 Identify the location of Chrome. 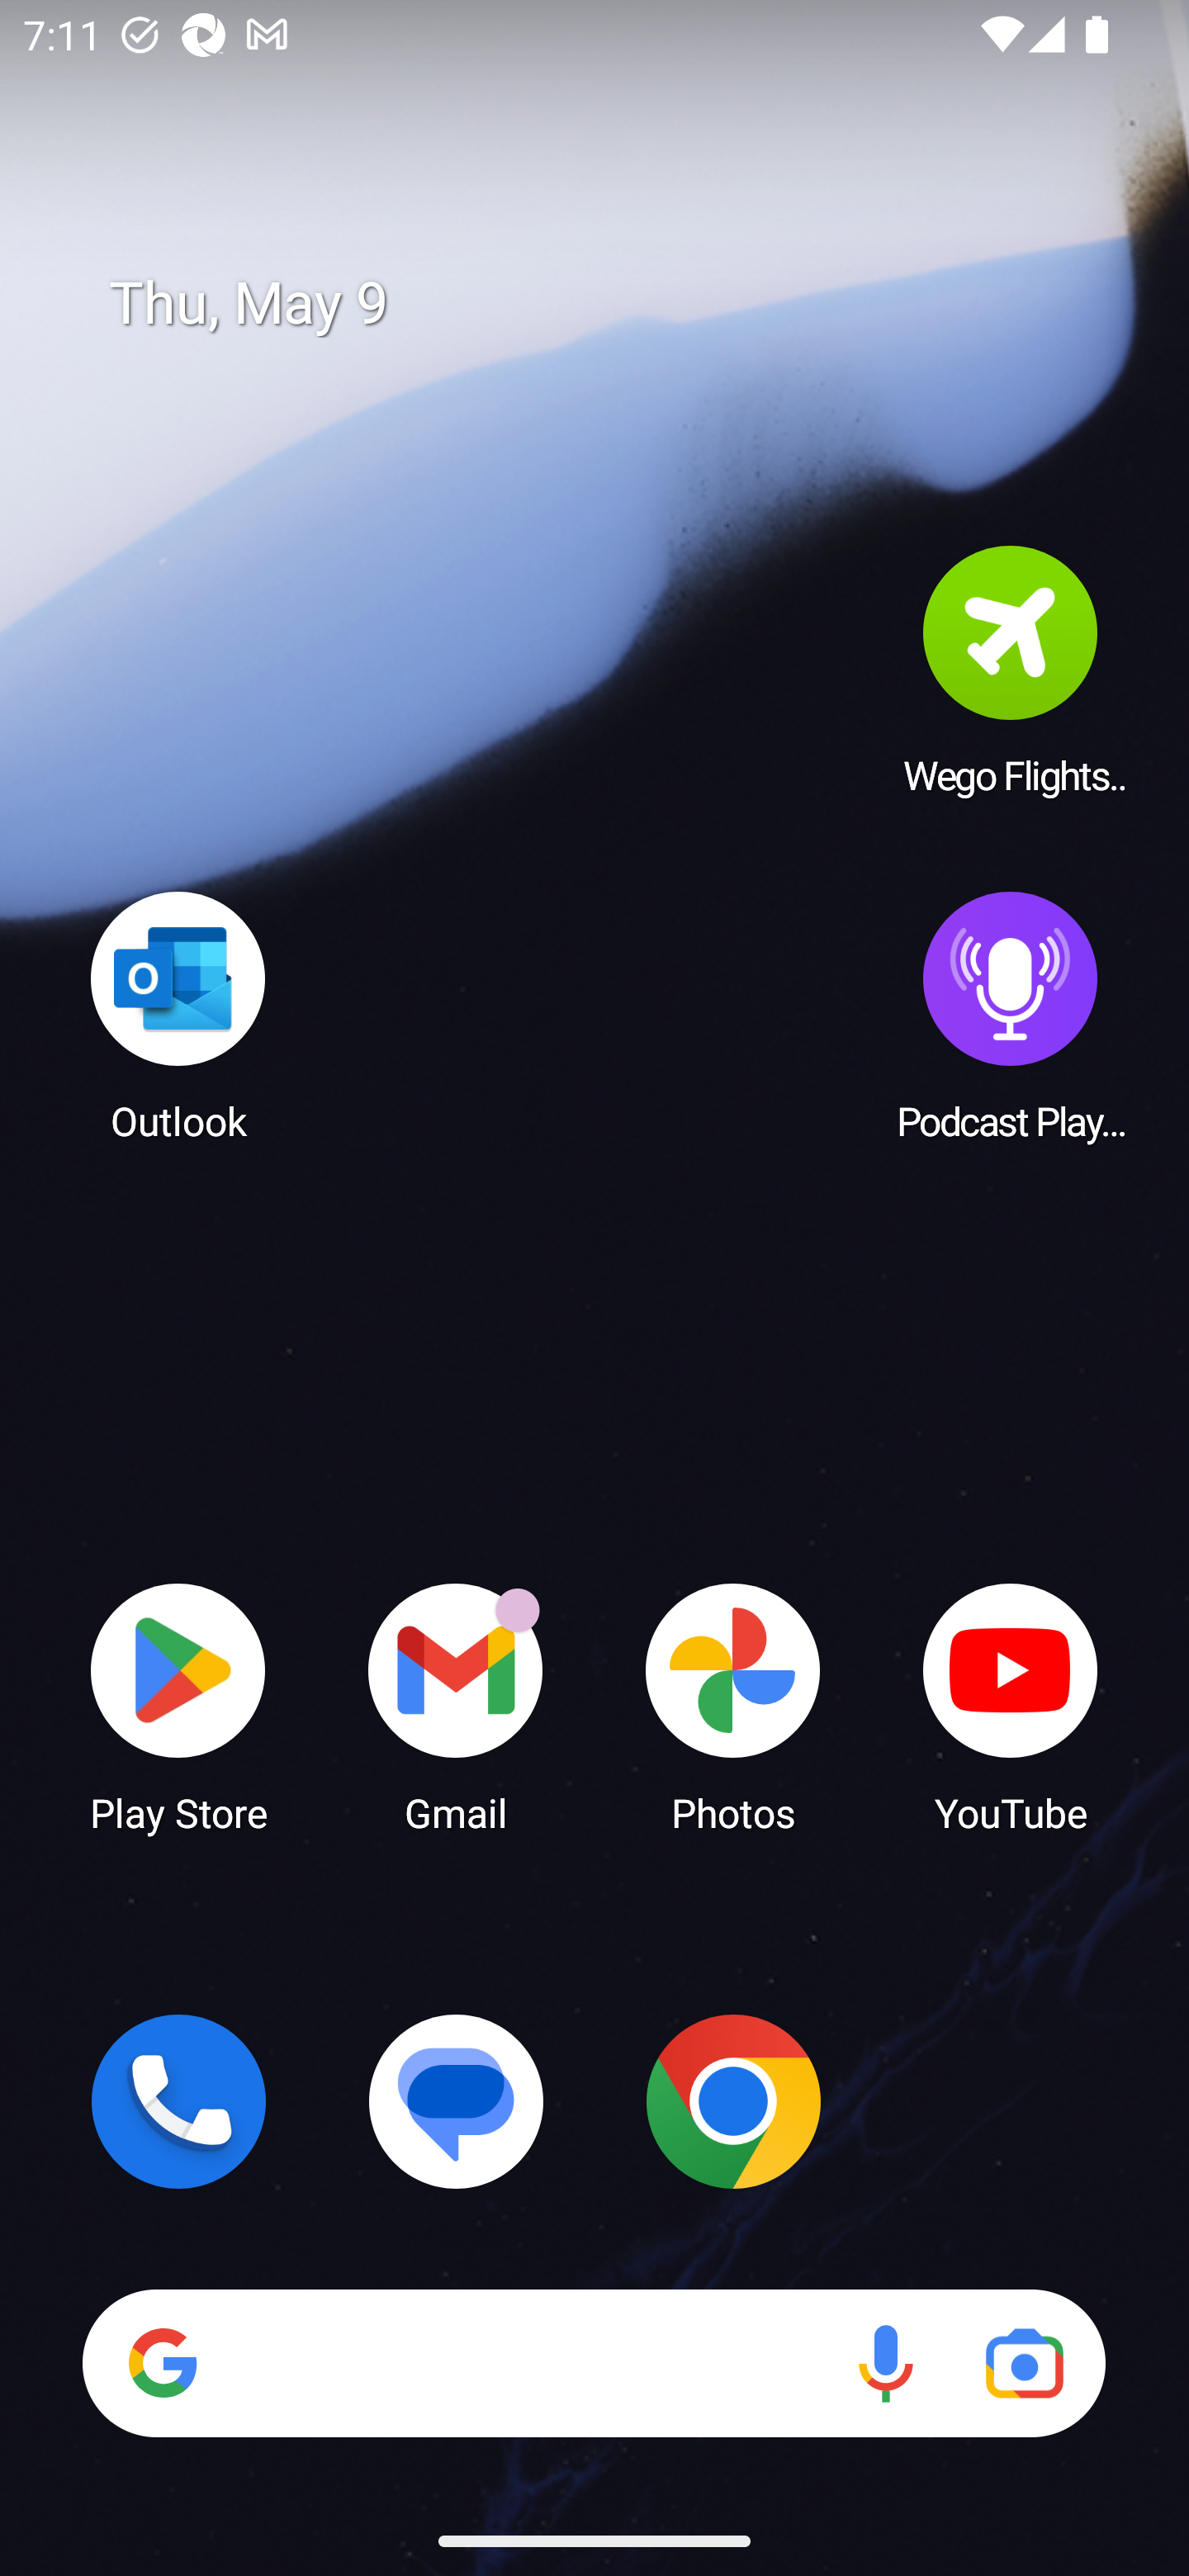
(733, 2101).